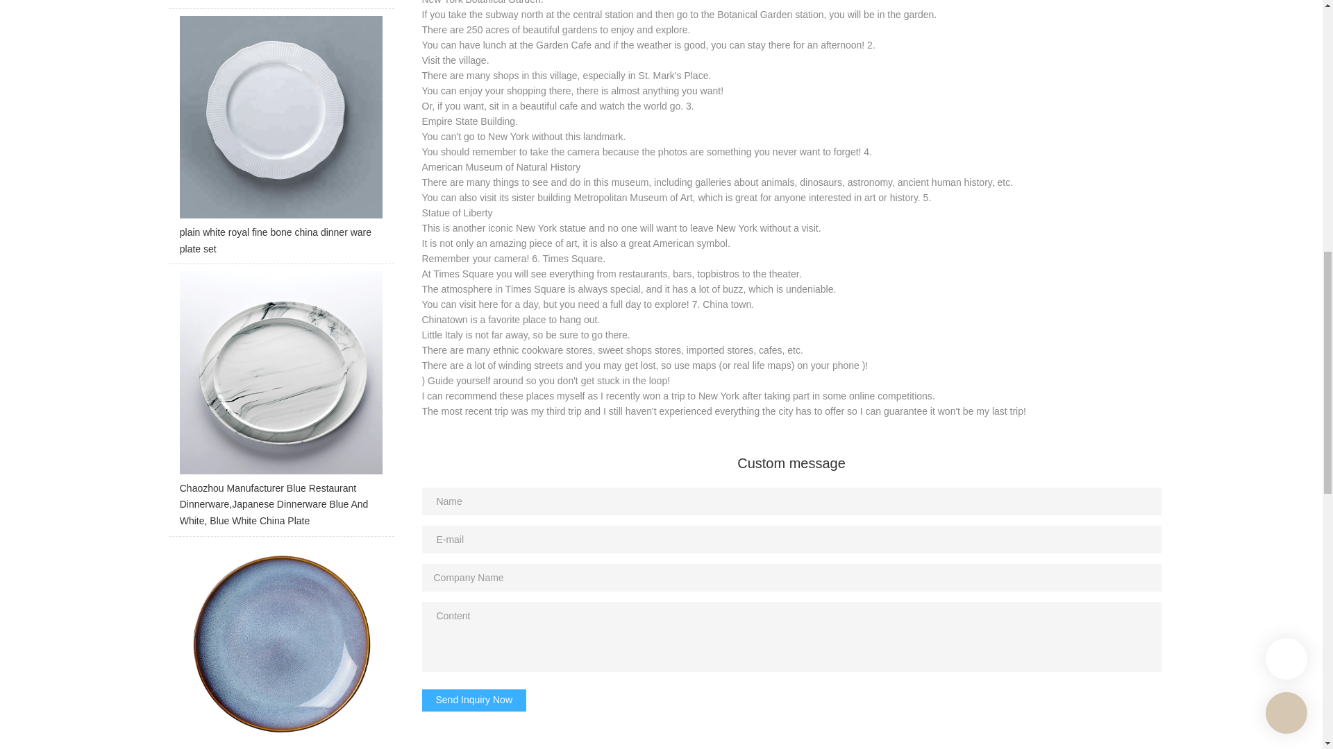  What do you see at coordinates (280, 140) in the screenshot?
I see `plain white royal fine bone china dinner ware plate set` at bounding box center [280, 140].